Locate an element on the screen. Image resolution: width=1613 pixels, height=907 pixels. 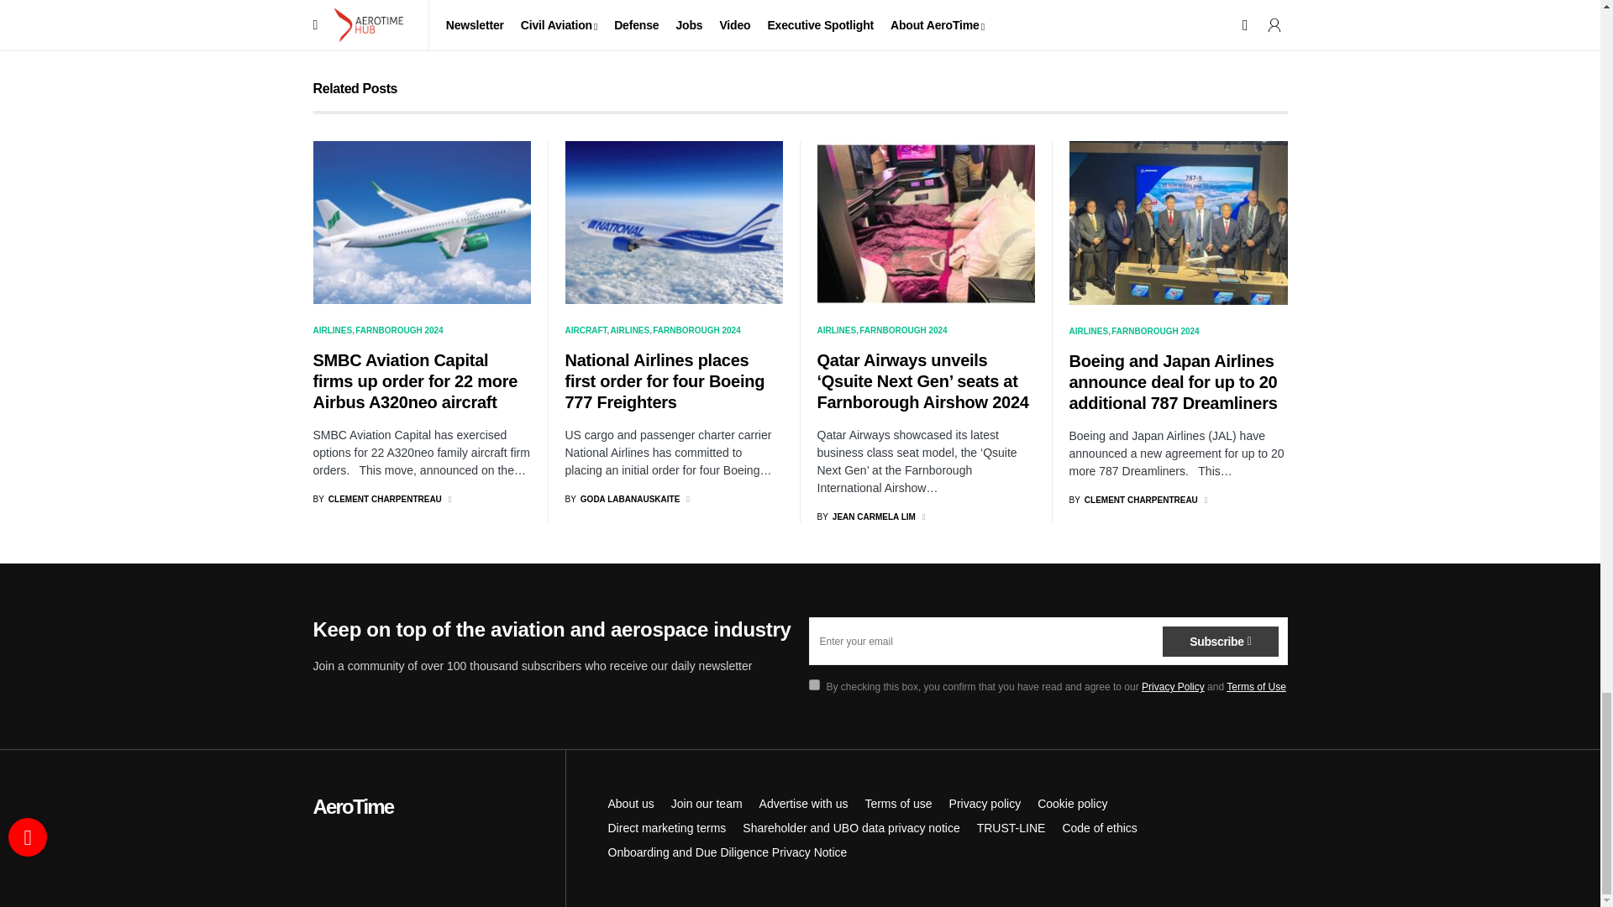
View all posts by Goda Labanauskaite is located at coordinates (622, 499).